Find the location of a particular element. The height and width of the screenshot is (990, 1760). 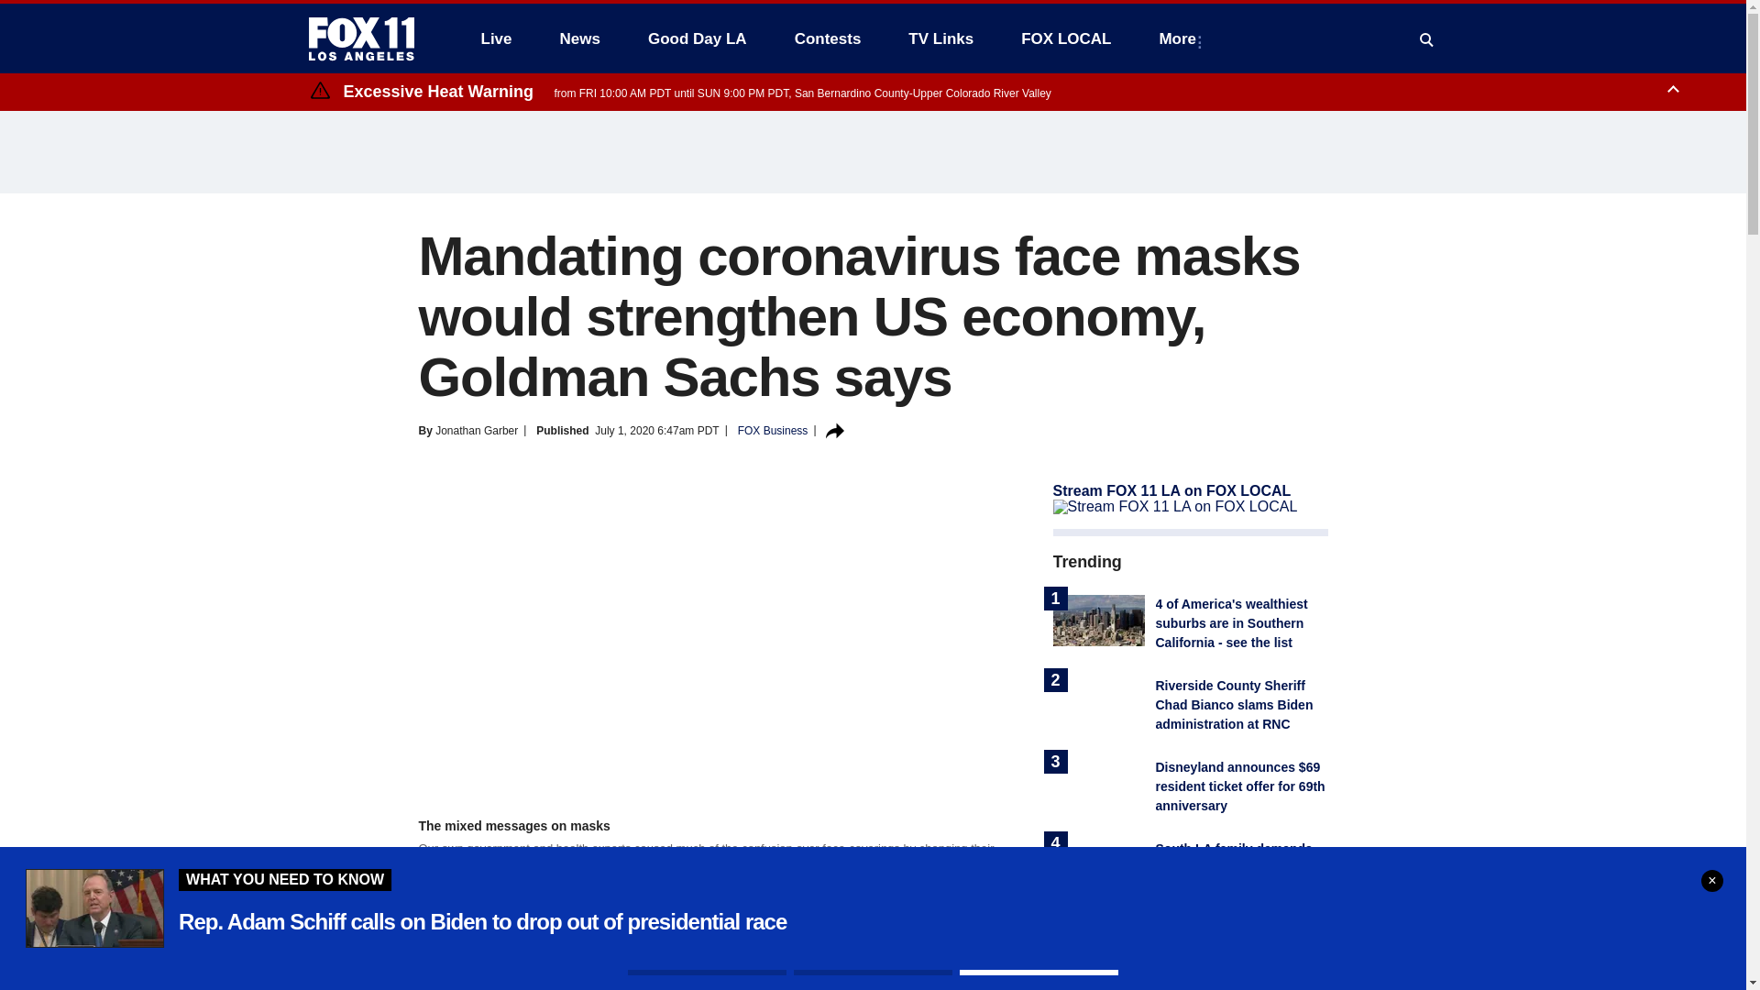

News is located at coordinates (579, 38).